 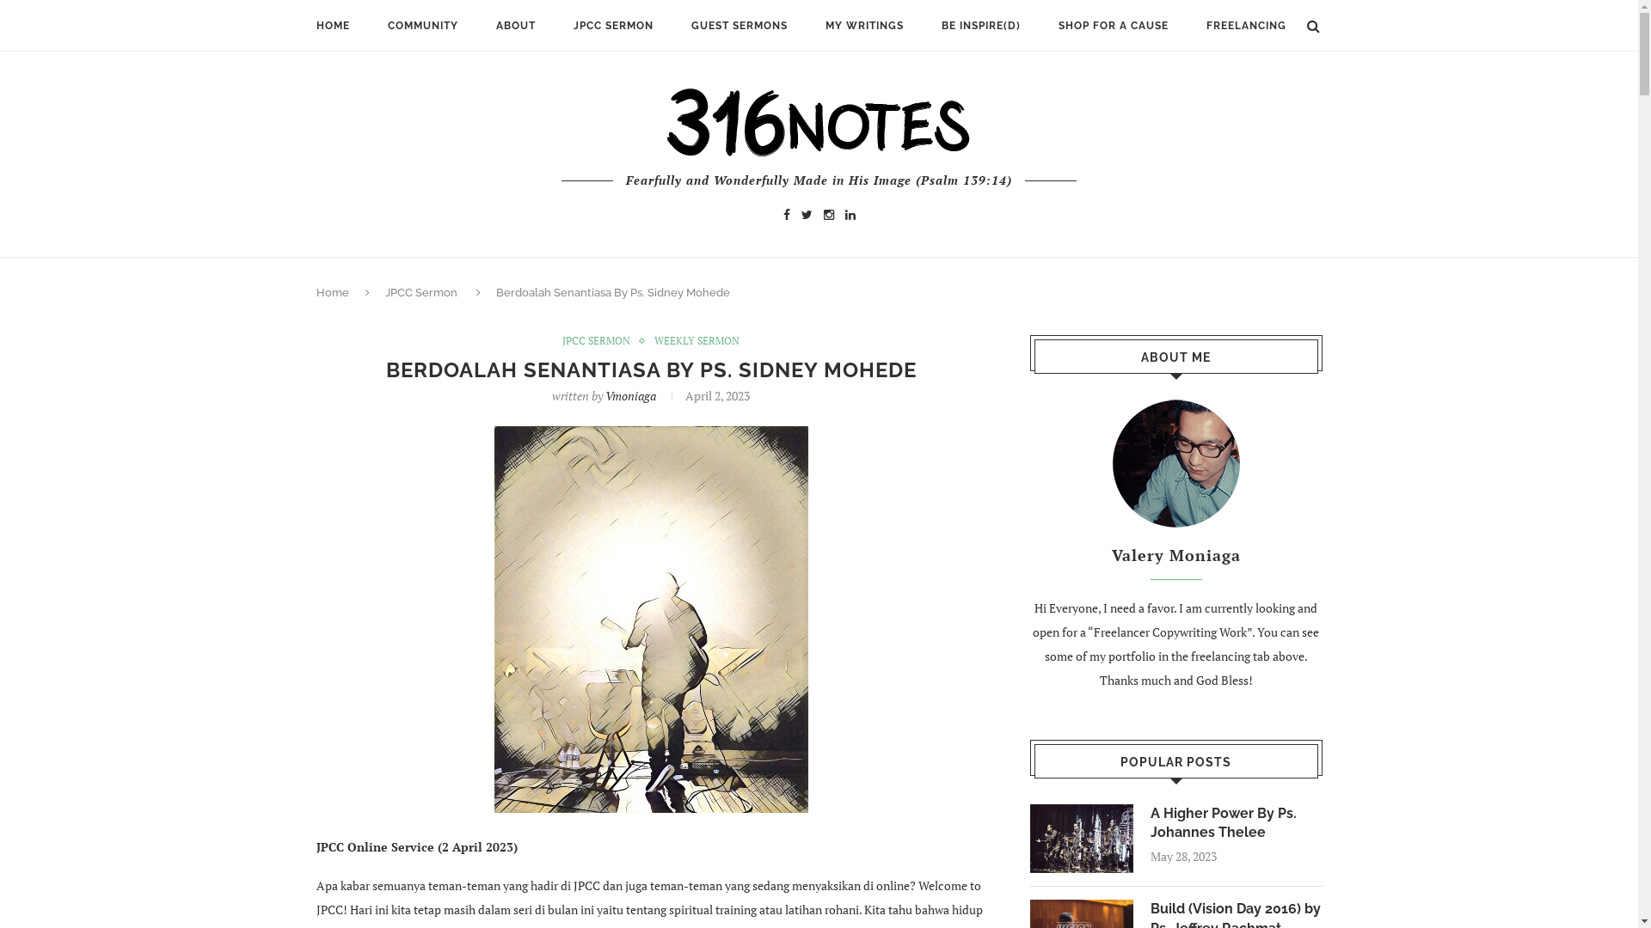 I want to click on JPCC Sermon, so click(x=421, y=292).